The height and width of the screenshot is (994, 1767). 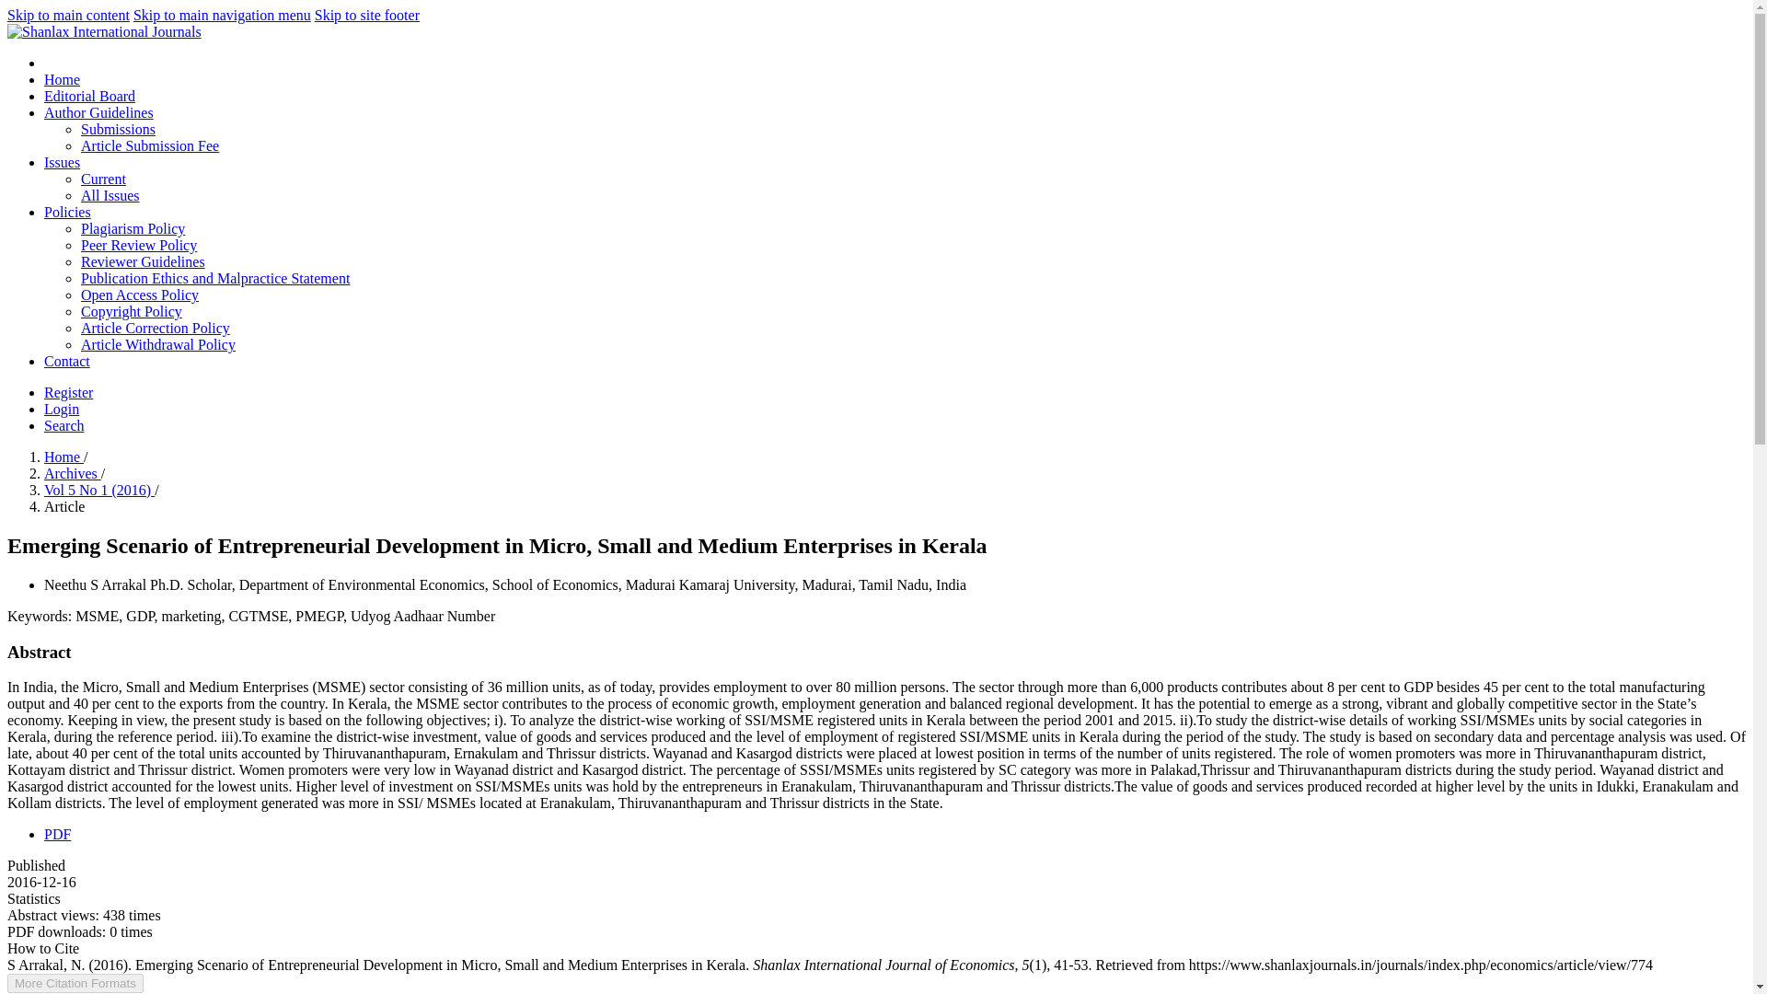 I want to click on Copyright Policy, so click(x=131, y=311).